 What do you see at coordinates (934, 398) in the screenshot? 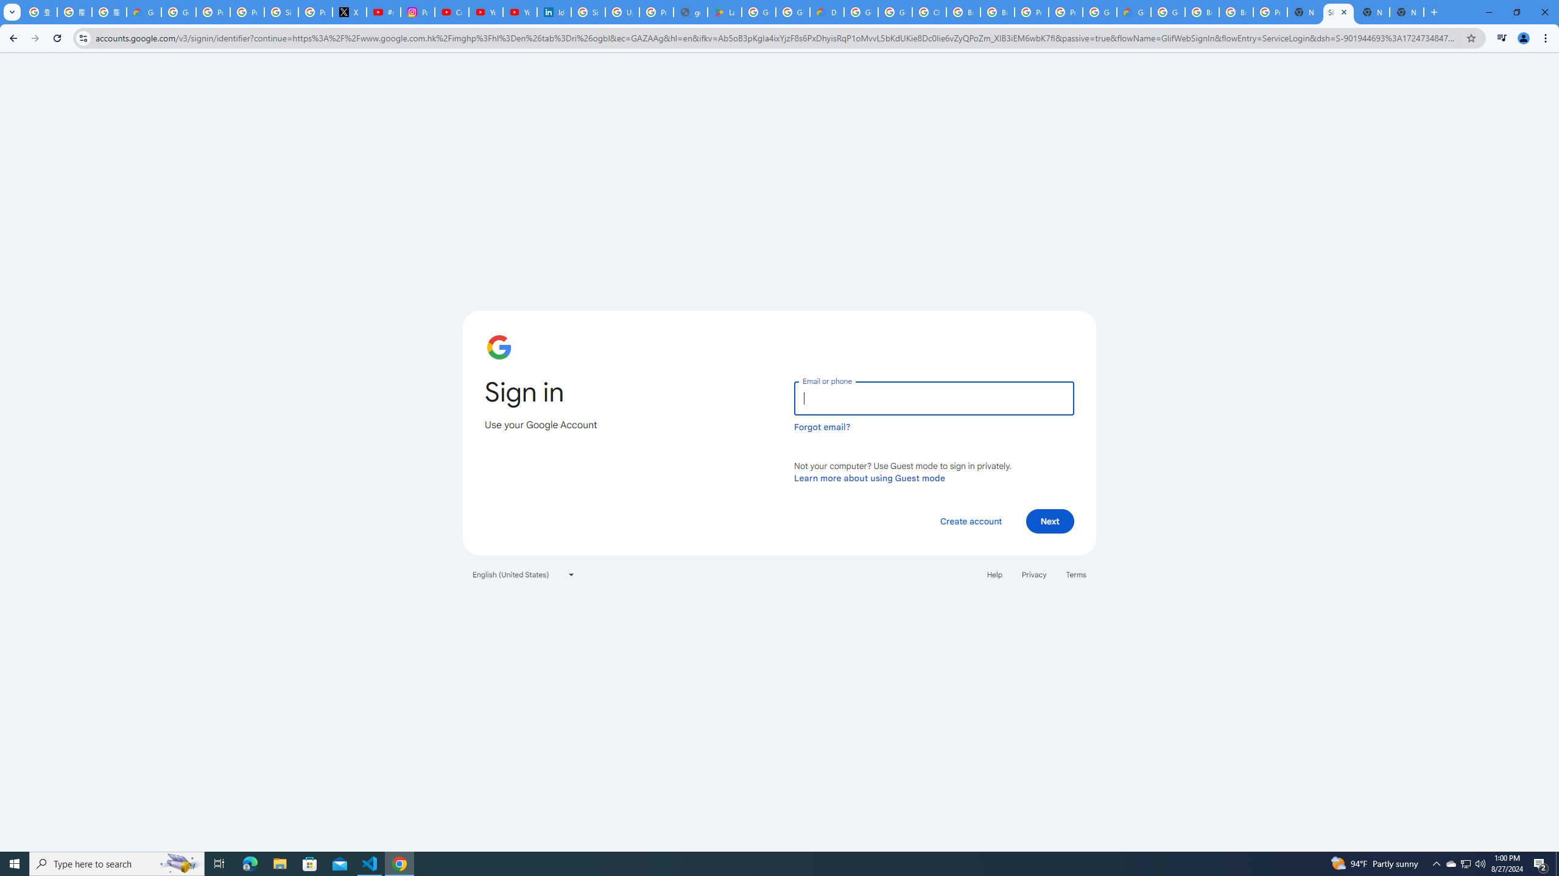
I see `Email or phone` at bounding box center [934, 398].